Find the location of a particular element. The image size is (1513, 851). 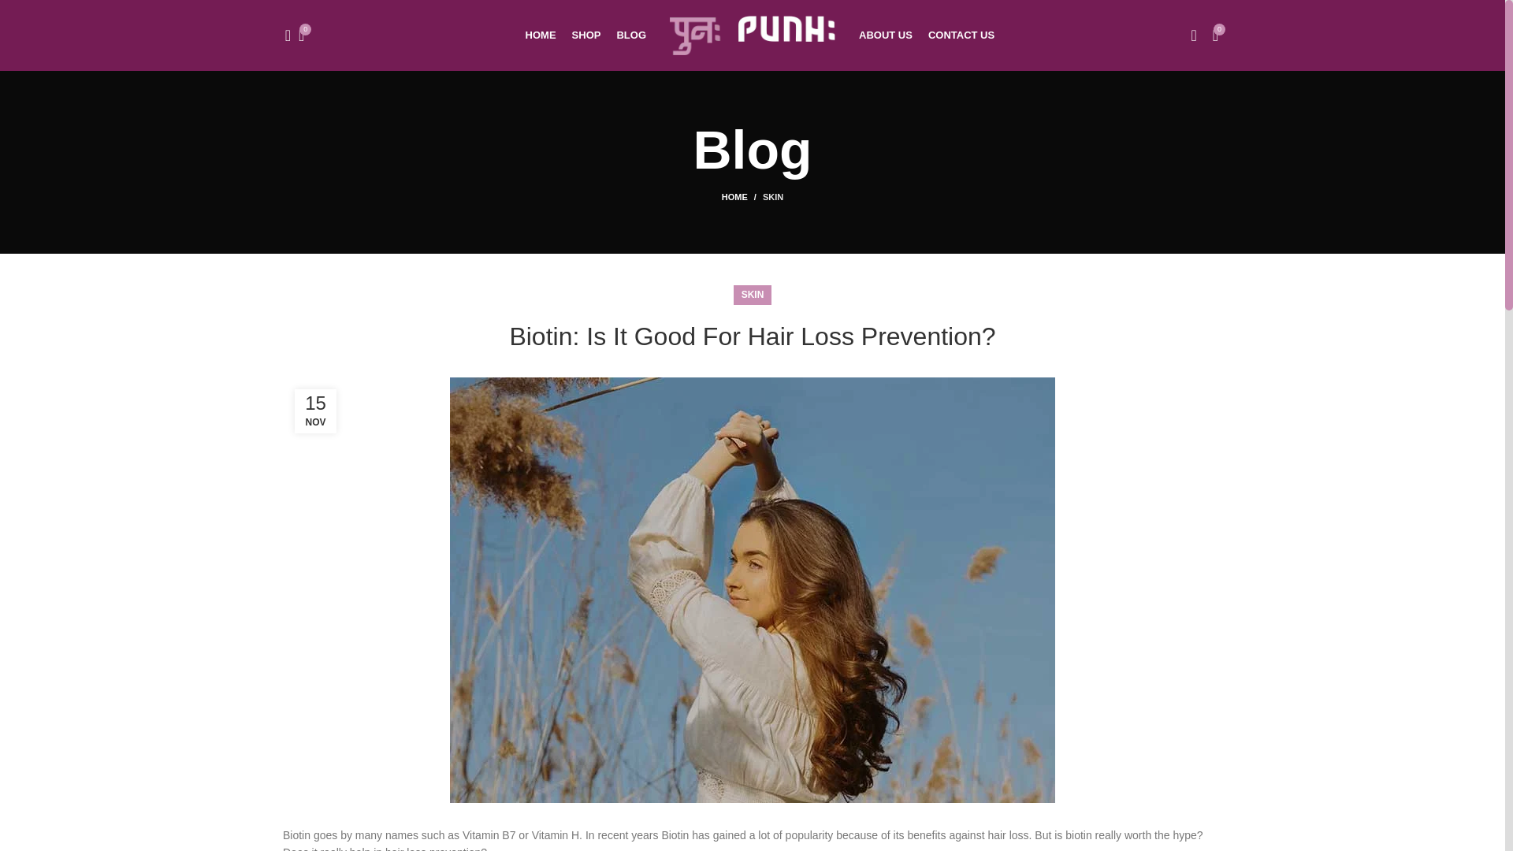

SKIN is located at coordinates (752, 295).